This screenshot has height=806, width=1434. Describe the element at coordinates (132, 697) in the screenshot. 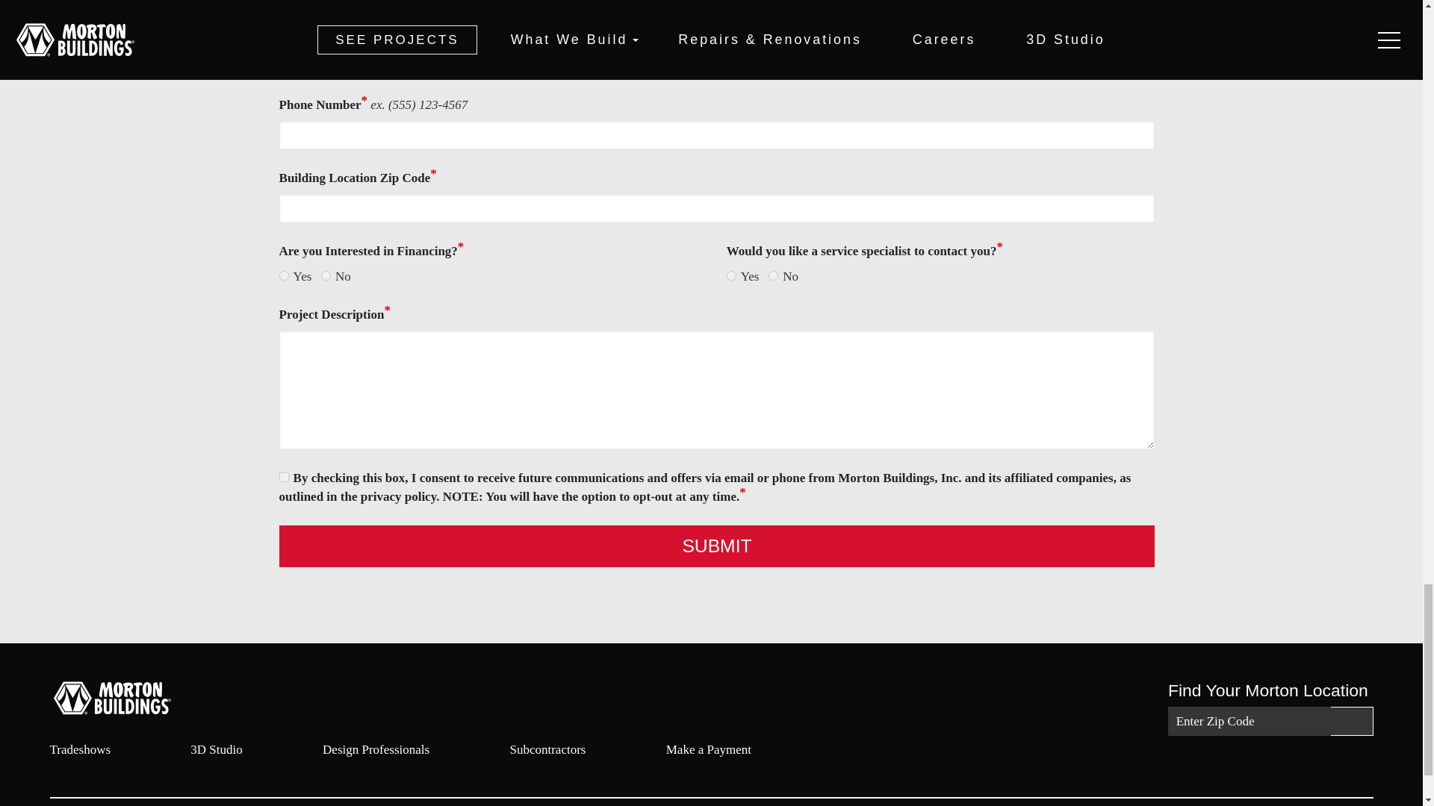

I see `wordmark` at that location.